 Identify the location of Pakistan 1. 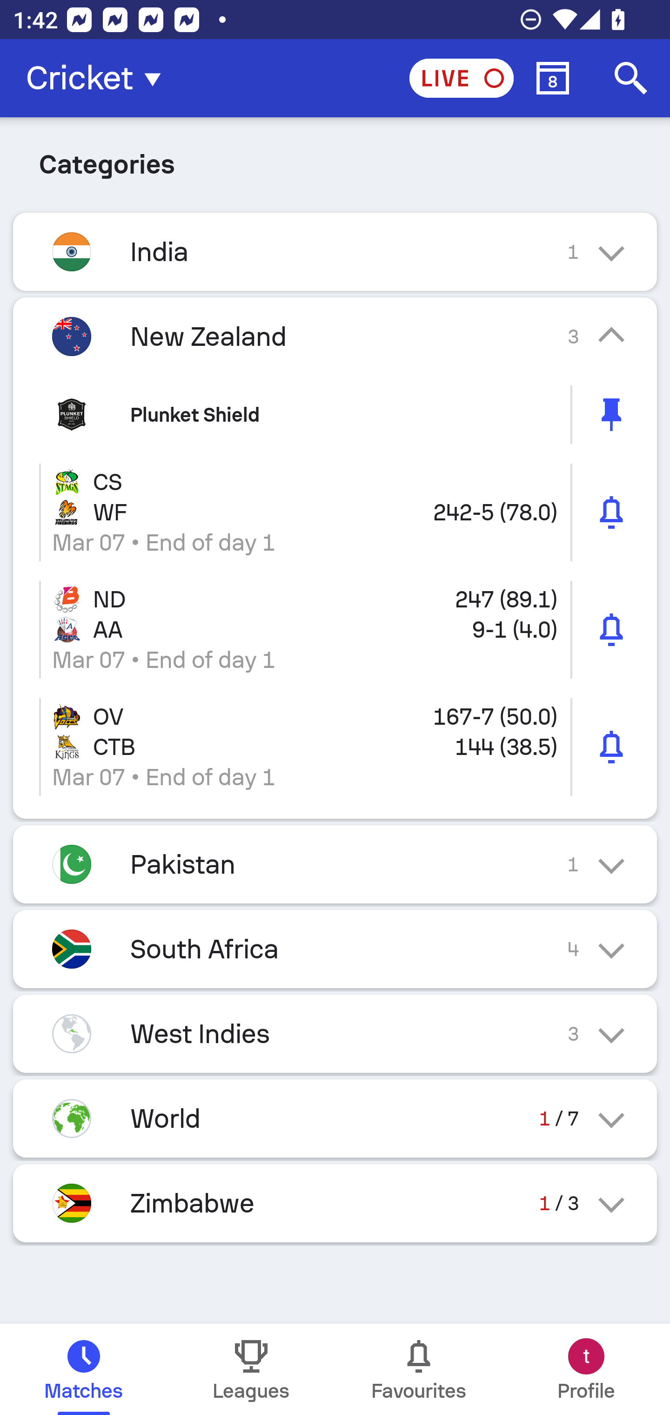
(335, 864).